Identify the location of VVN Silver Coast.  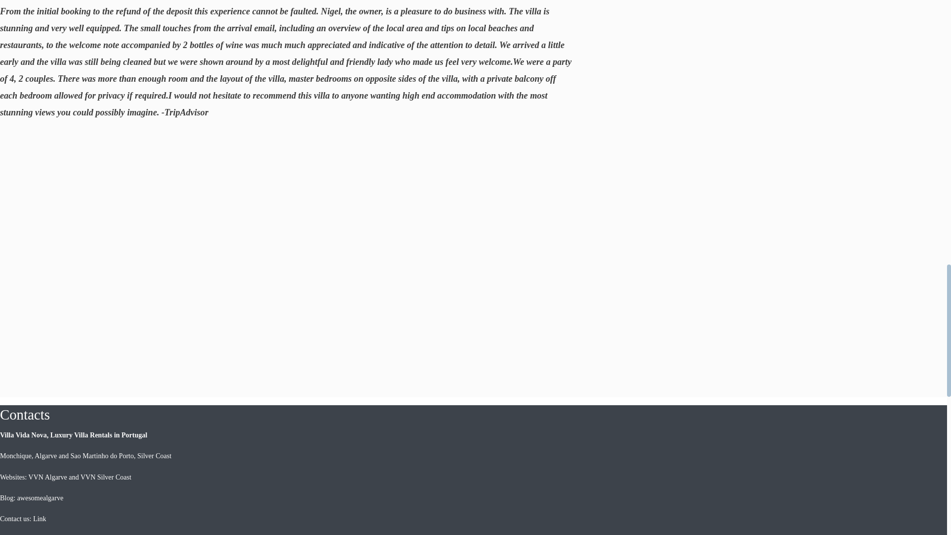
(105, 477).